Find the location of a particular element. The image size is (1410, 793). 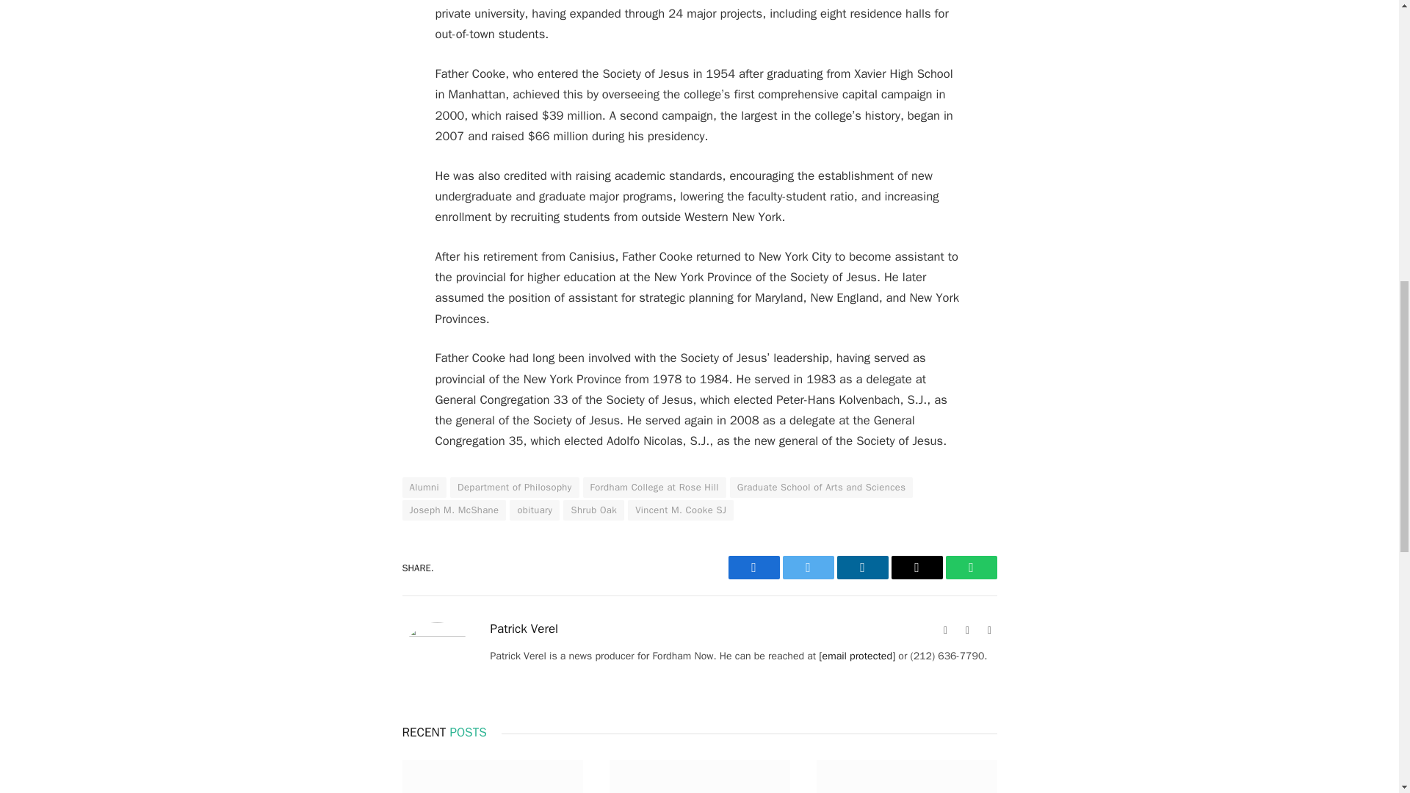

Share on LinkedIn is located at coordinates (862, 568).